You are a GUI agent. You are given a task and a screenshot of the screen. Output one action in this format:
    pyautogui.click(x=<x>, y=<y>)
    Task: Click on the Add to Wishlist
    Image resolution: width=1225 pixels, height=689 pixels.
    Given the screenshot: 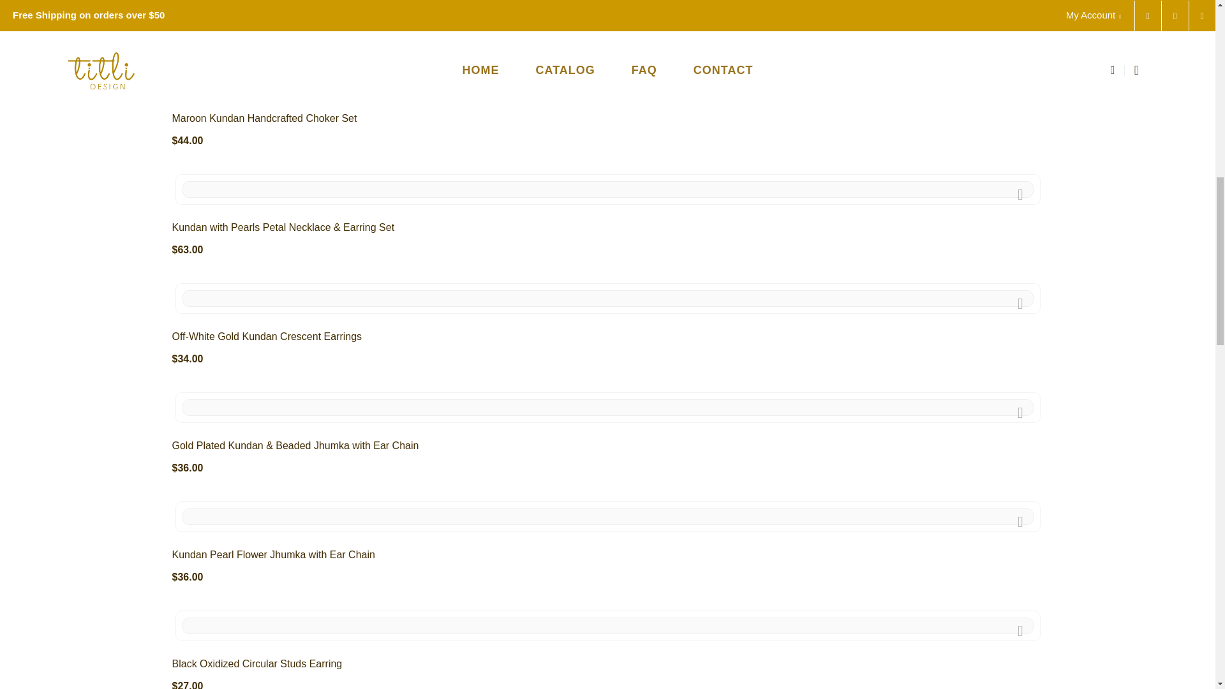 What is the action you would take?
    pyautogui.click(x=1021, y=302)
    